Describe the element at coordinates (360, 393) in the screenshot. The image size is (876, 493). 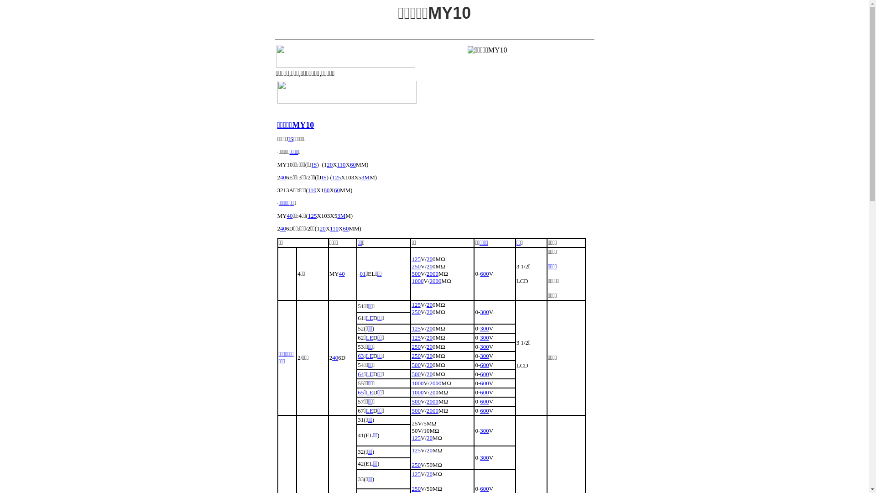
I see `65` at that location.